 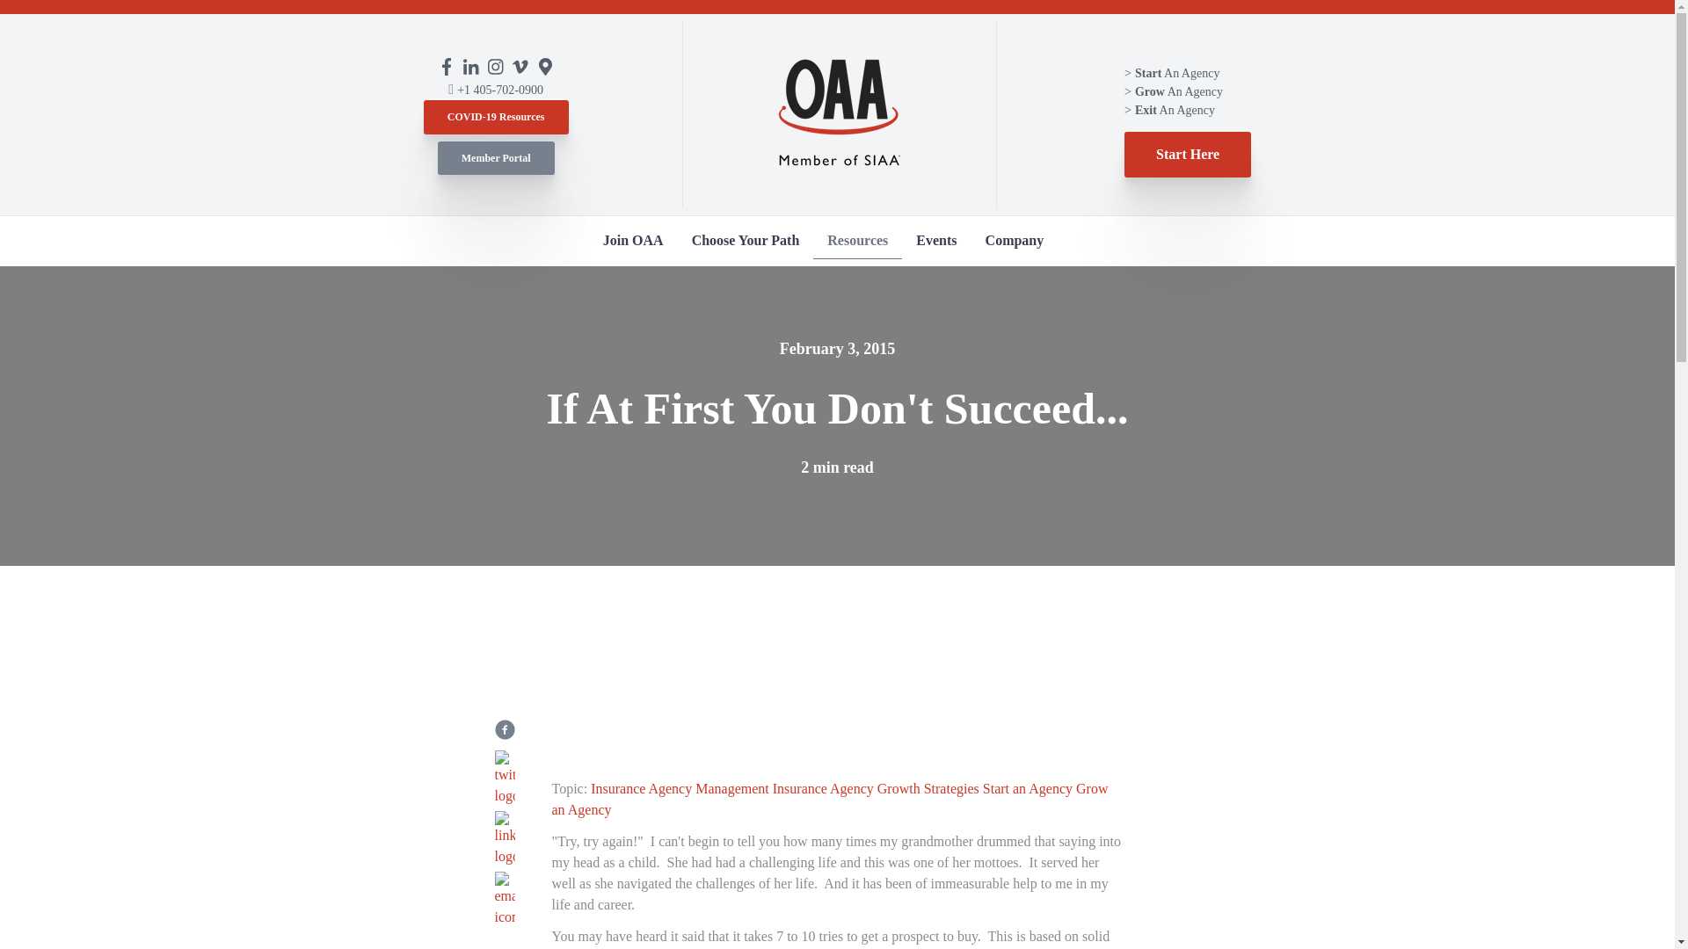 I want to click on Choose Your Path, so click(x=746, y=241).